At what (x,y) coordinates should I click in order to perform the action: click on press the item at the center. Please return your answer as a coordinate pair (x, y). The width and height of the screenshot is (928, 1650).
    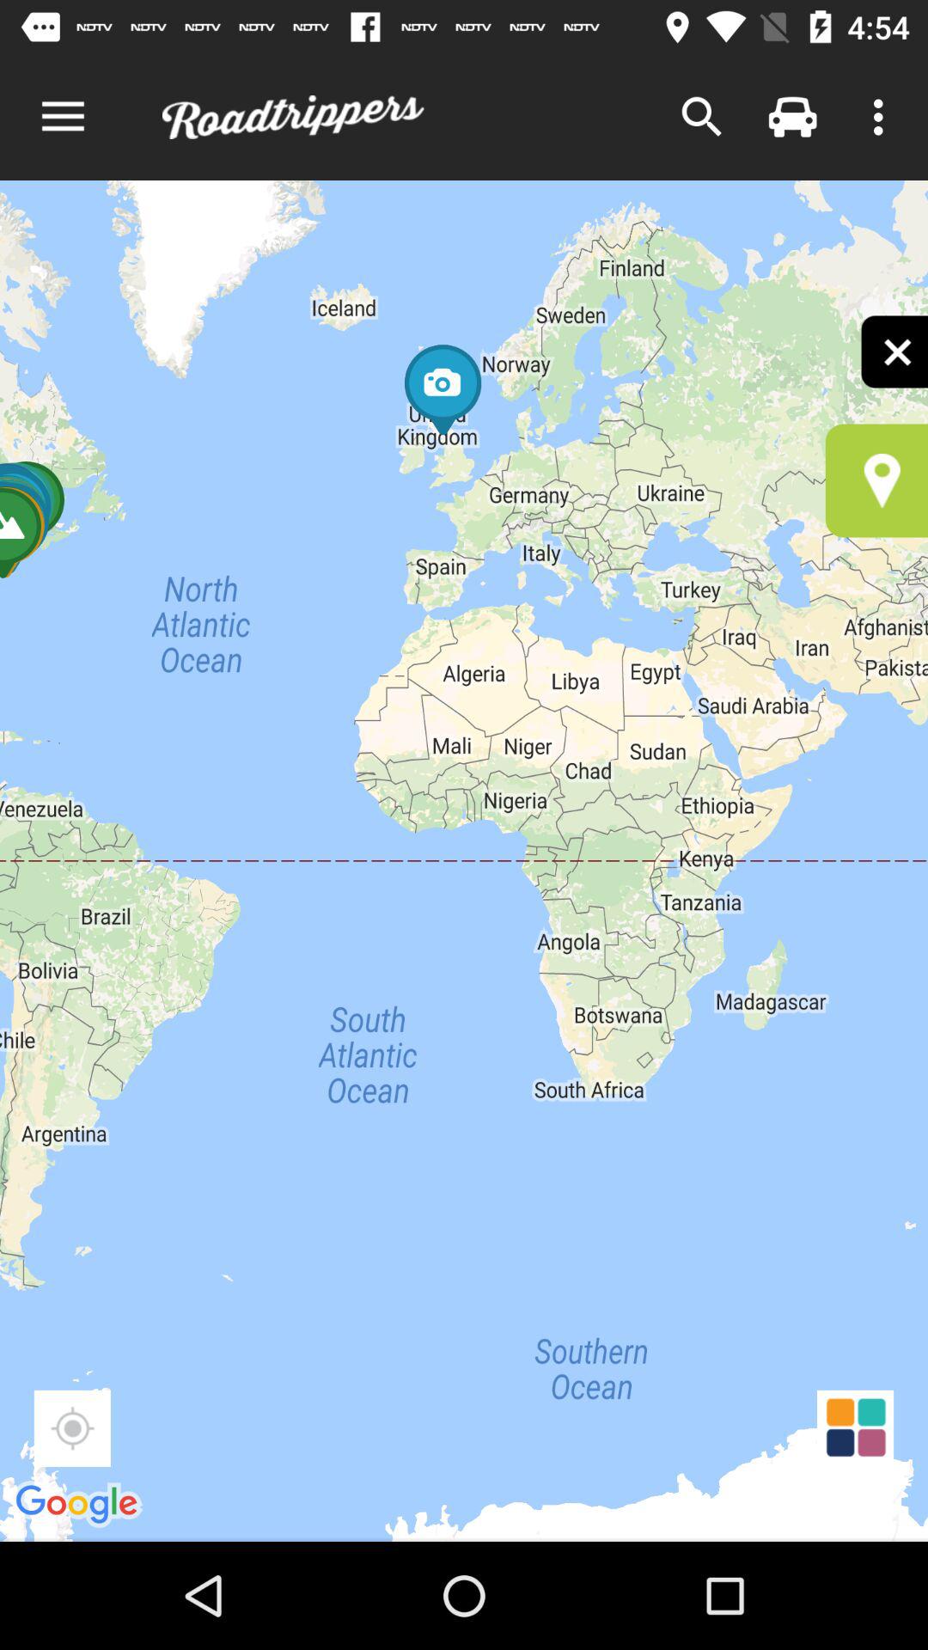
    Looking at the image, I should click on (464, 861).